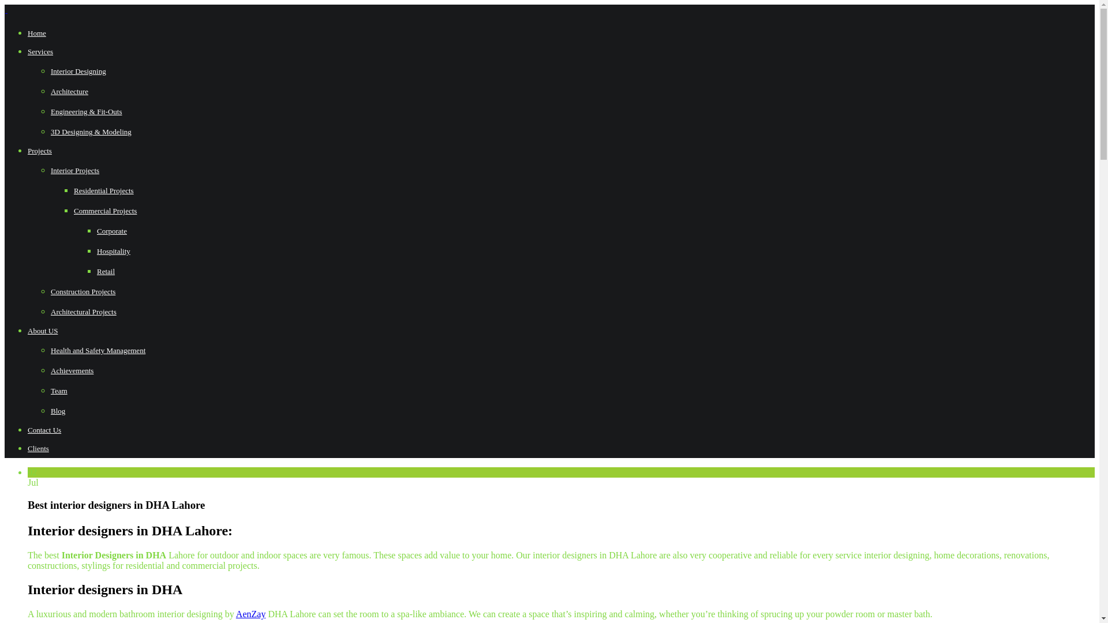 This screenshot has height=623, width=1108. What do you see at coordinates (250, 614) in the screenshot?
I see `AenZay` at bounding box center [250, 614].